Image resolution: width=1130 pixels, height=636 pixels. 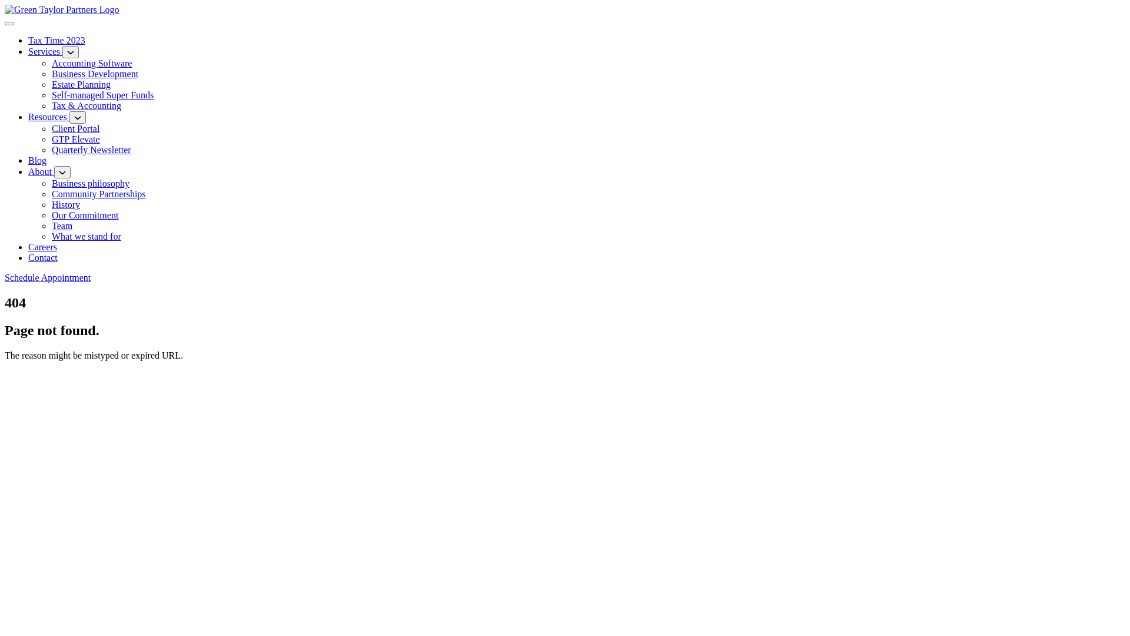 I want to click on Skip to content, so click(x=5, y=5).